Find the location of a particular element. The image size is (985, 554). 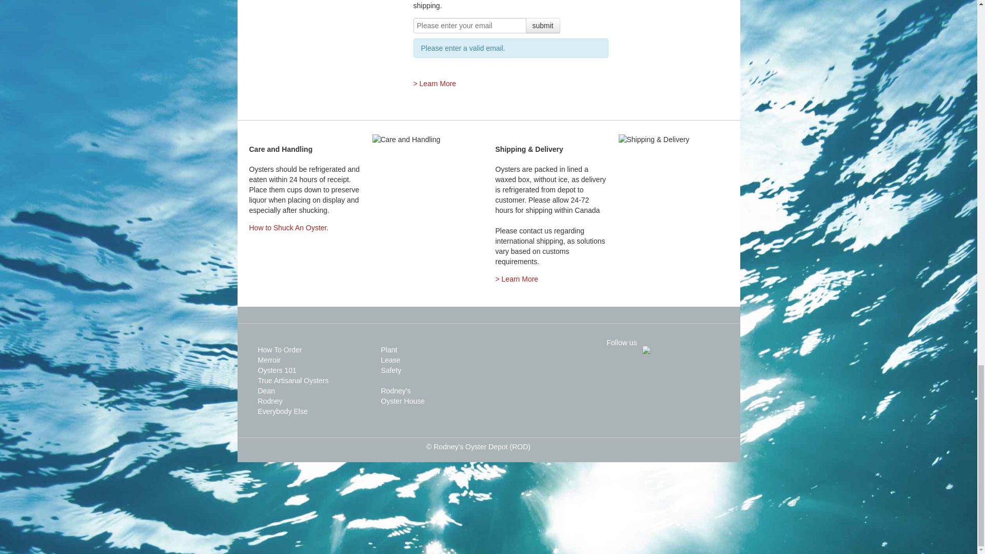

Care and Handling is located at coordinates (406, 140).